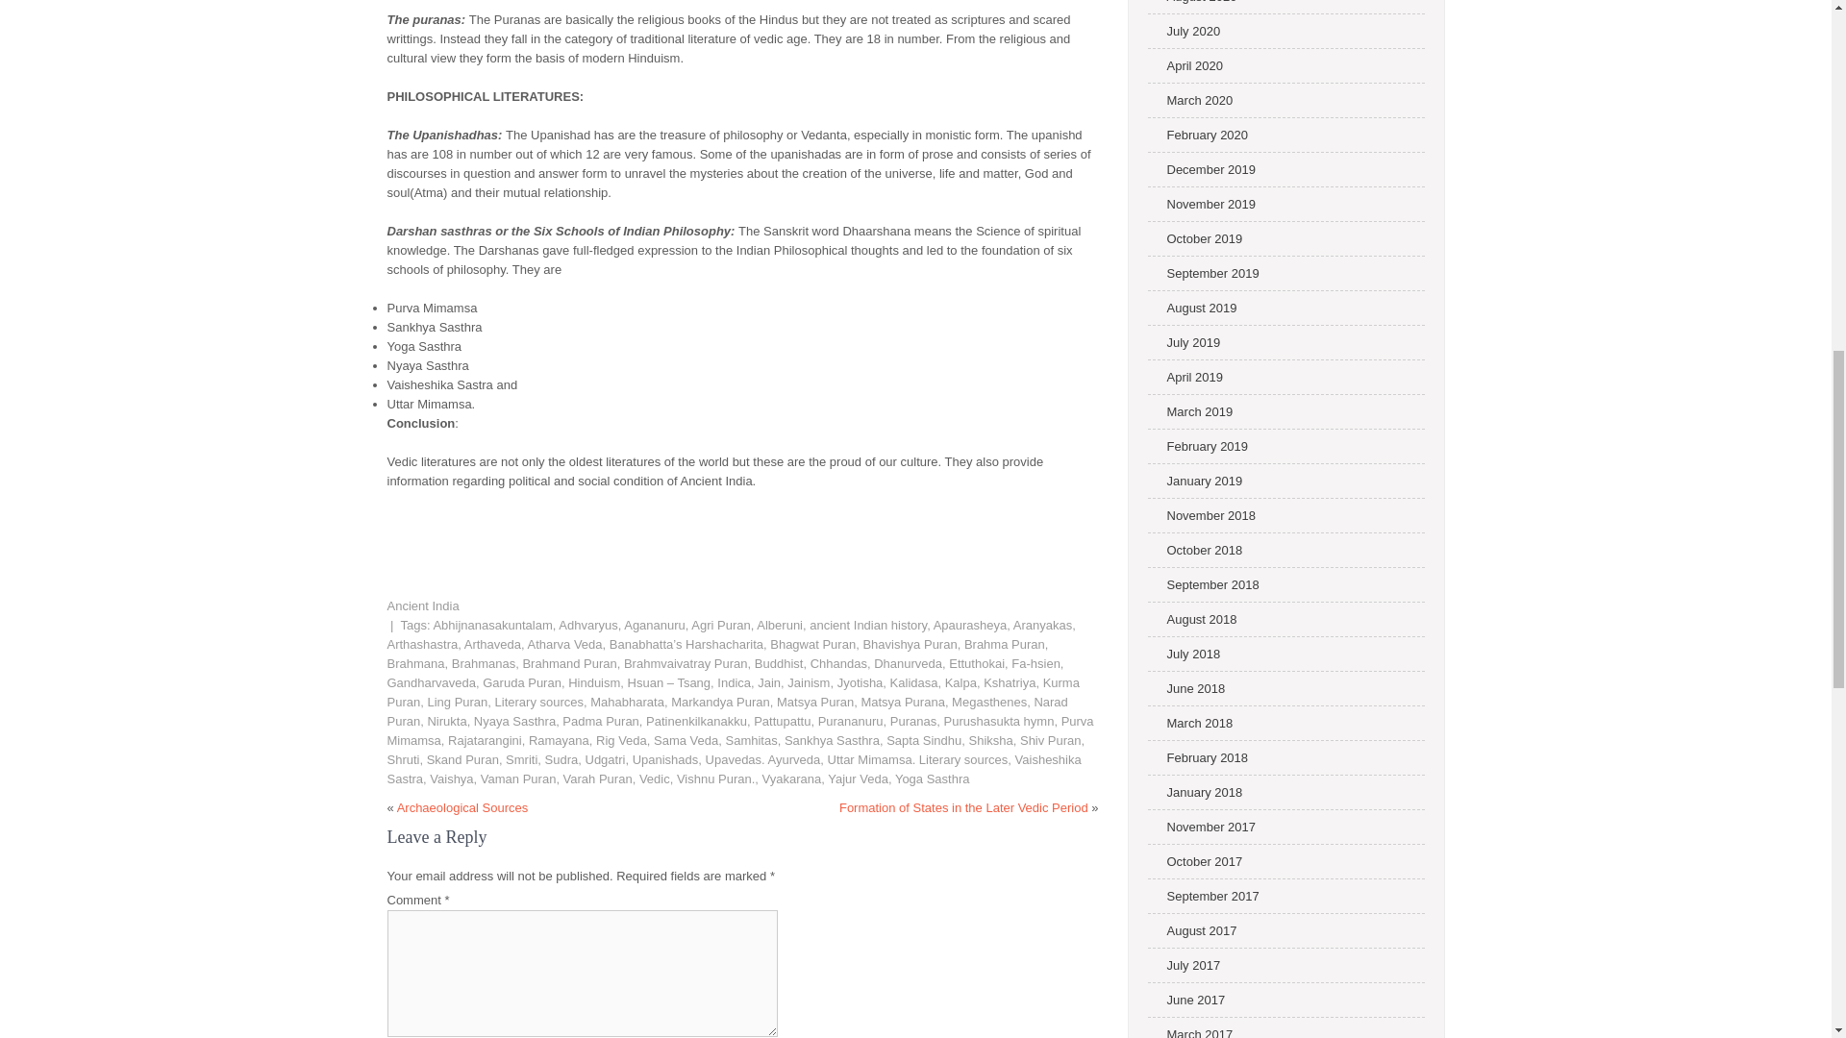  What do you see at coordinates (415, 663) in the screenshot?
I see `Brahmana` at bounding box center [415, 663].